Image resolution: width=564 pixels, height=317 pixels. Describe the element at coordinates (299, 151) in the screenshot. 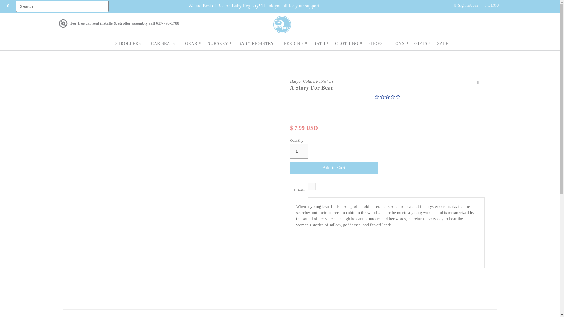

I see `1` at that location.